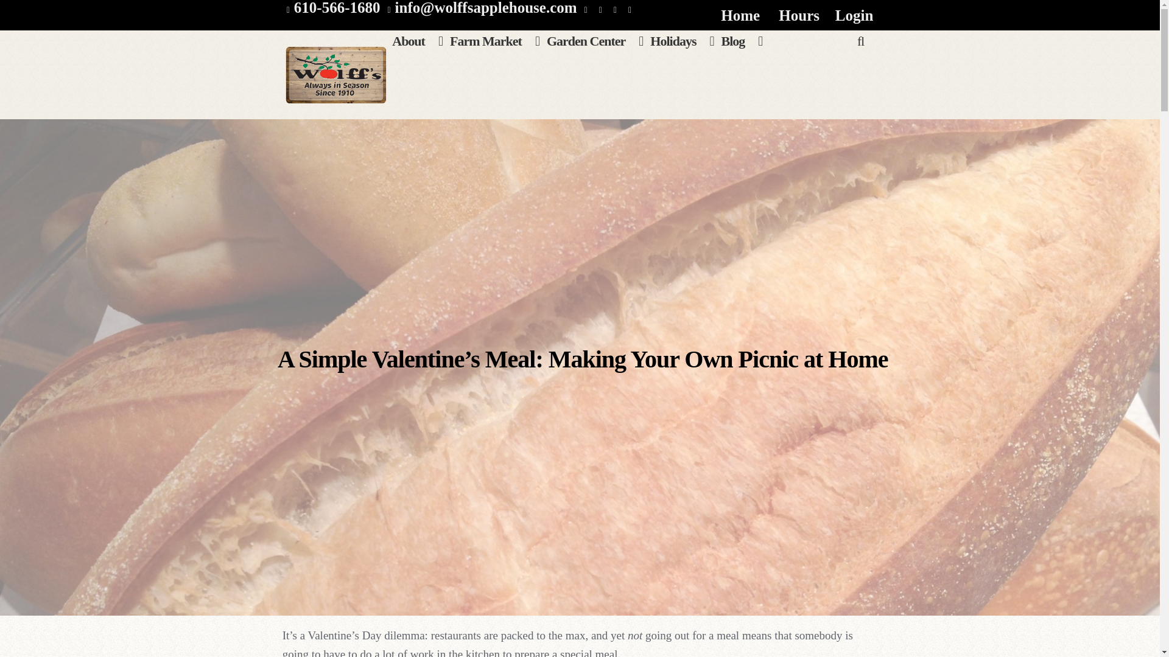 The height and width of the screenshot is (657, 1169). Describe the element at coordinates (854, 16) in the screenshot. I see `Login` at that location.